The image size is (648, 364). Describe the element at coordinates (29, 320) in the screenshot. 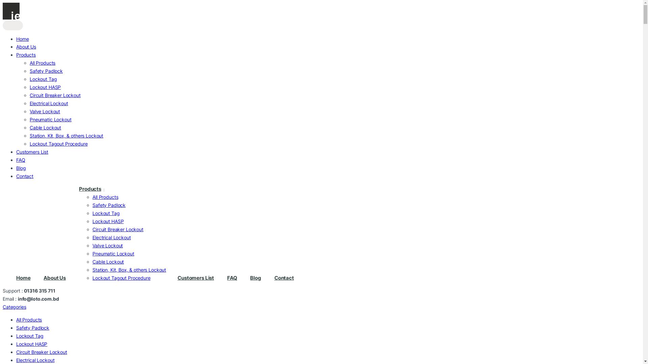

I see `All Products` at that location.